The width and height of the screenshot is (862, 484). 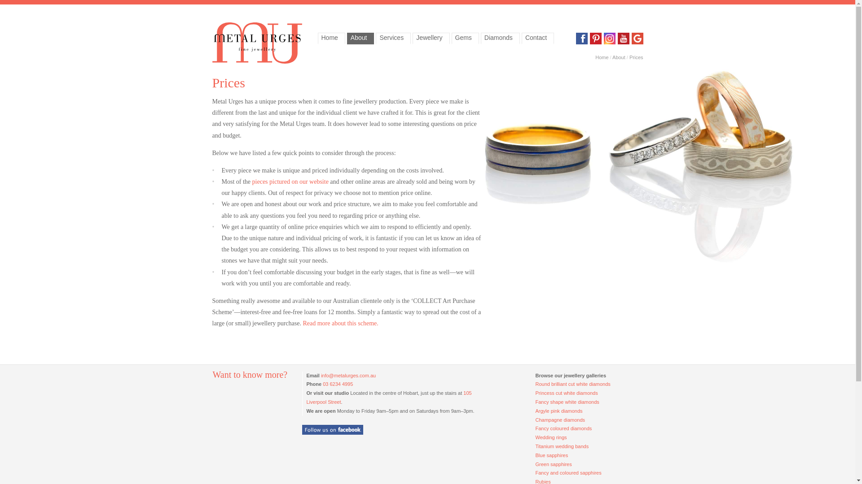 What do you see at coordinates (290, 182) in the screenshot?
I see `pieces pictured on our website` at bounding box center [290, 182].